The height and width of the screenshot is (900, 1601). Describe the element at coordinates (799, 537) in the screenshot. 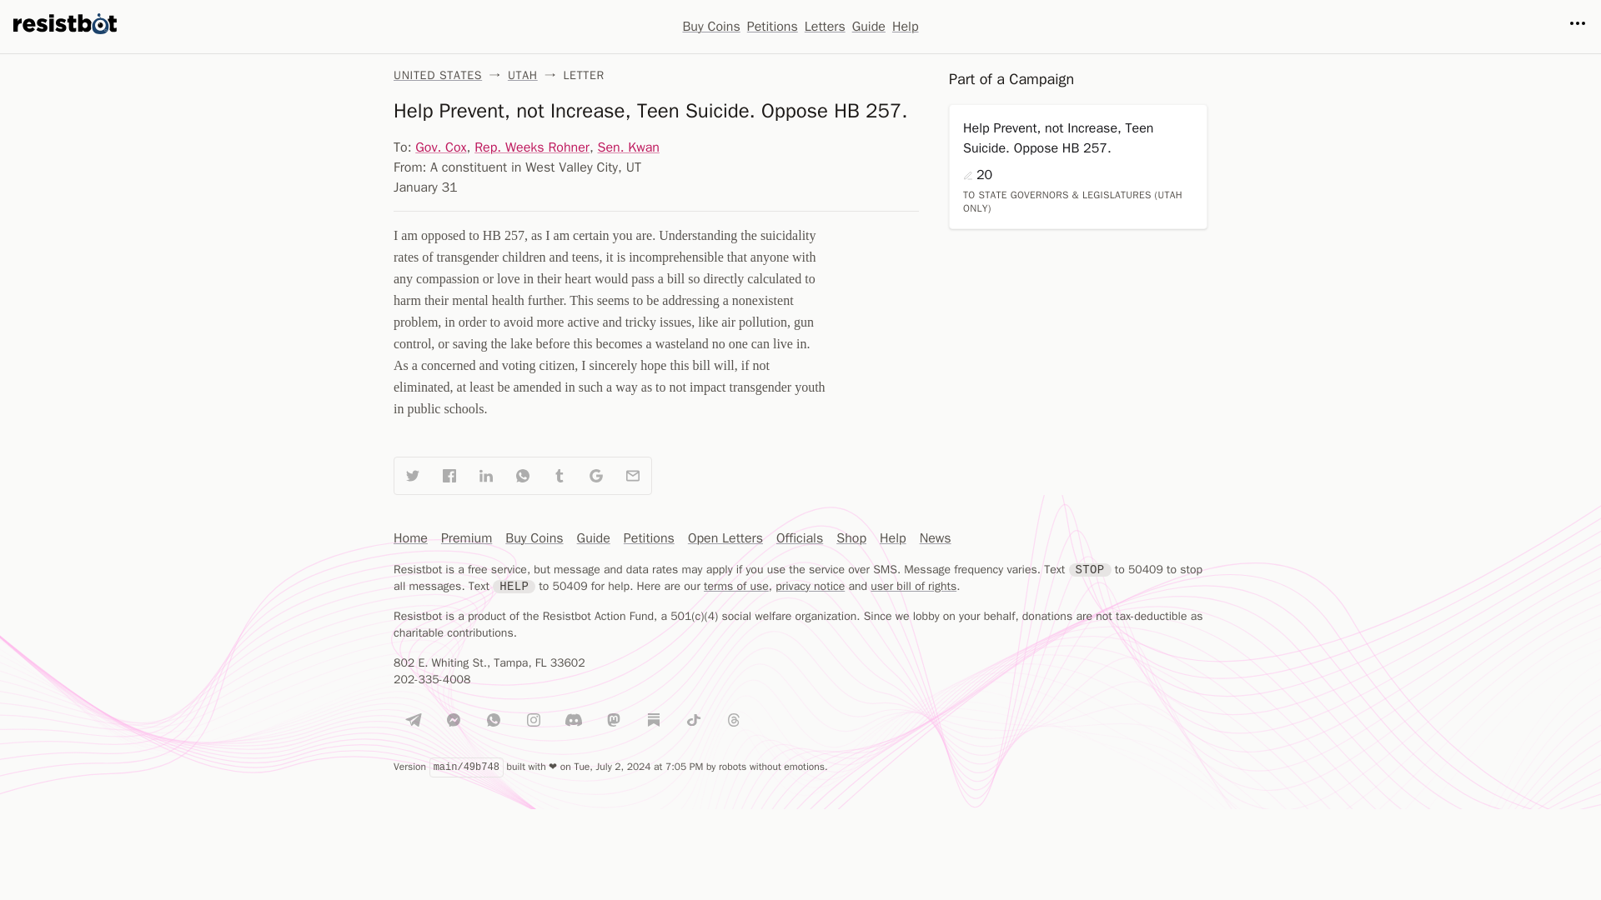

I see `Officials` at that location.